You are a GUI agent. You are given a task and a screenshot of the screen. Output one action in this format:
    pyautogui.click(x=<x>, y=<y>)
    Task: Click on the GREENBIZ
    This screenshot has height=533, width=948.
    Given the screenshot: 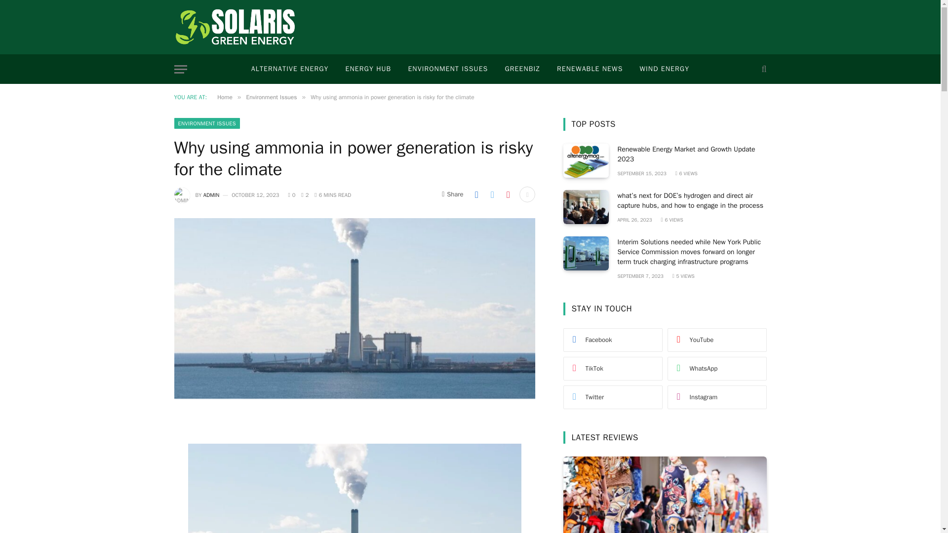 What is the action you would take?
    pyautogui.click(x=522, y=69)
    